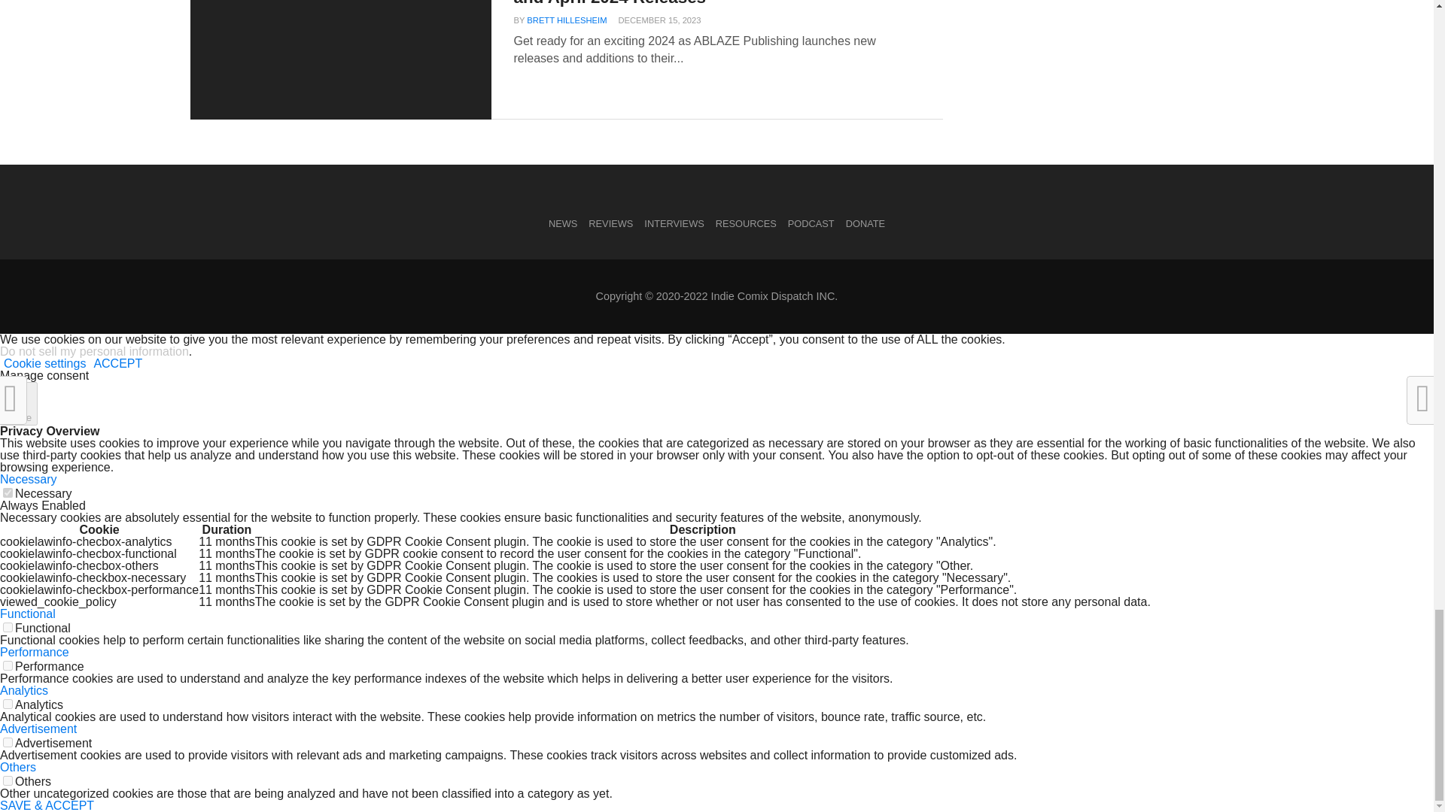 The width and height of the screenshot is (1445, 812). Describe the element at coordinates (8, 666) in the screenshot. I see `on` at that location.